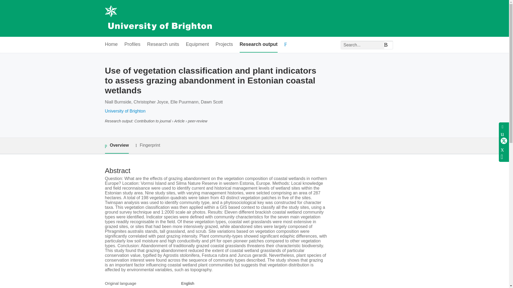 This screenshot has width=513, height=288. What do you see at coordinates (158, 18) in the screenshot?
I see `The University of Brighton Home` at bounding box center [158, 18].